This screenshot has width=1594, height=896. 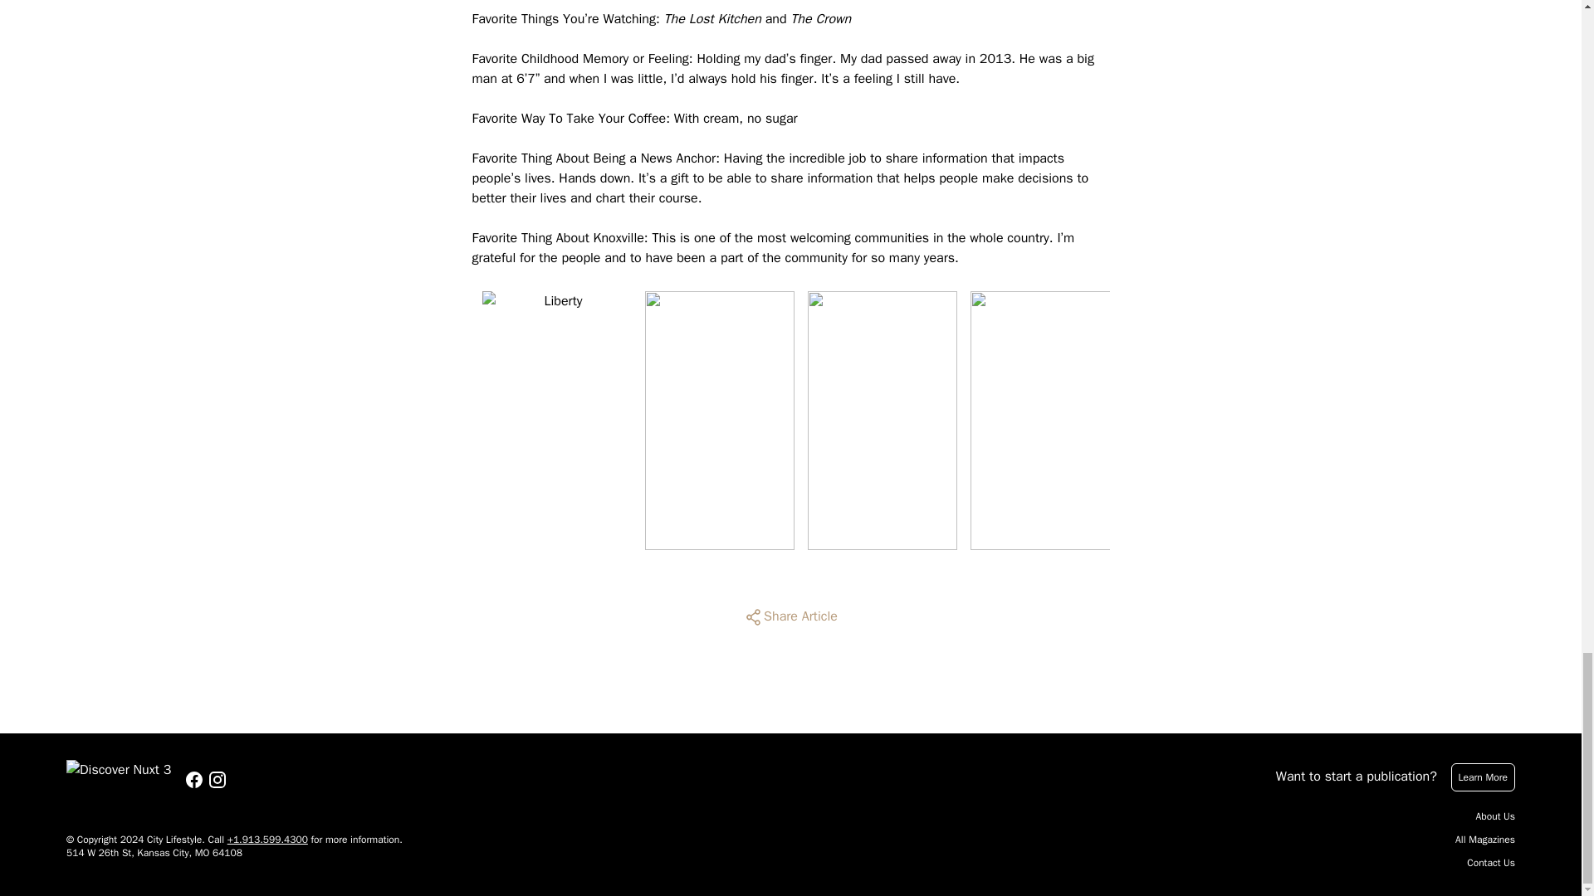 I want to click on About Us, so click(x=1495, y=816).